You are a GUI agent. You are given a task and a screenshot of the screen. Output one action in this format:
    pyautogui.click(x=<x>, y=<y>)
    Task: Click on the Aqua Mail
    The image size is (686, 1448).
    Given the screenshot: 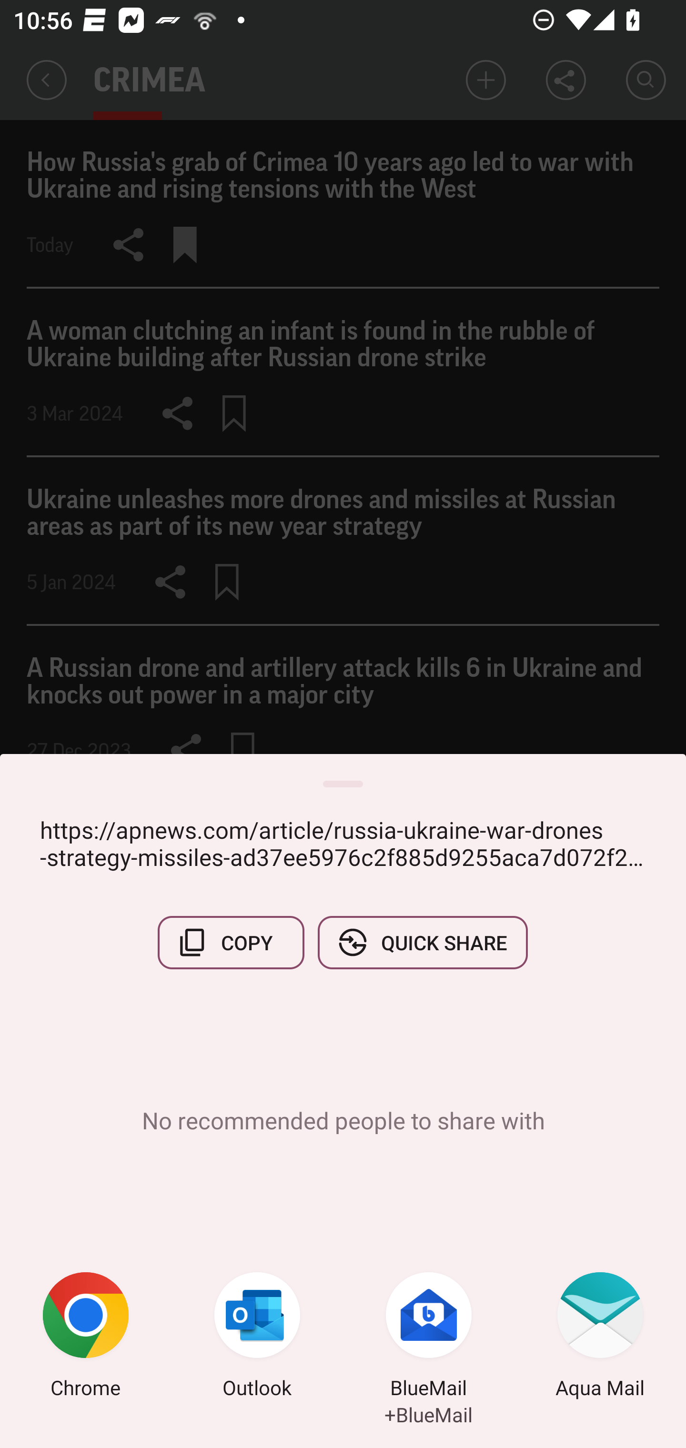 What is the action you would take?
    pyautogui.click(x=600, y=1337)
    